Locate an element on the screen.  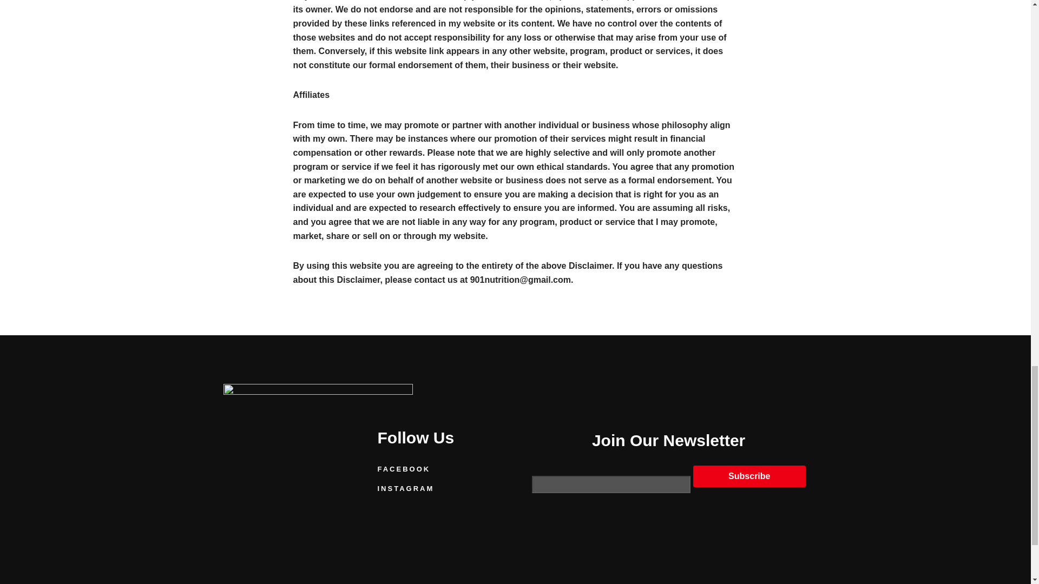
FACEBOOK is located at coordinates (438, 469).